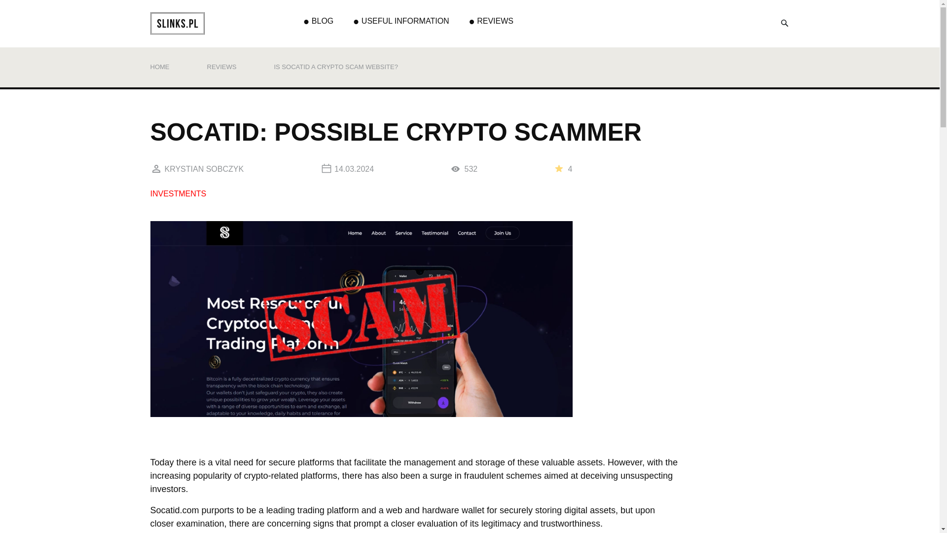 The image size is (947, 533). Describe the element at coordinates (455, 169) in the screenshot. I see `WATCHED` at that location.